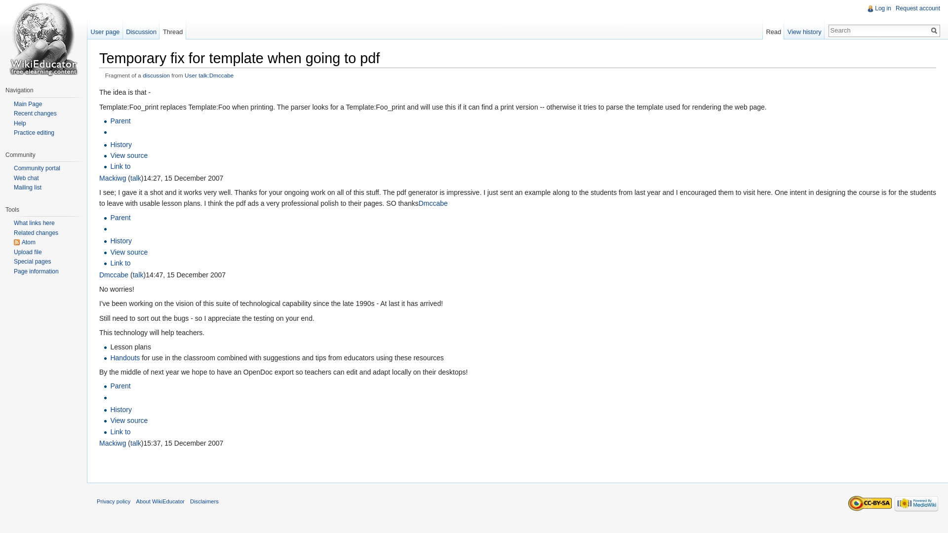 This screenshot has width=948, height=533. Describe the element at coordinates (136, 178) in the screenshot. I see `talk` at that location.